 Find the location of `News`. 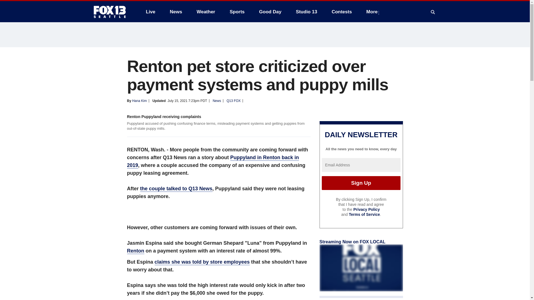

News is located at coordinates (176, 12).